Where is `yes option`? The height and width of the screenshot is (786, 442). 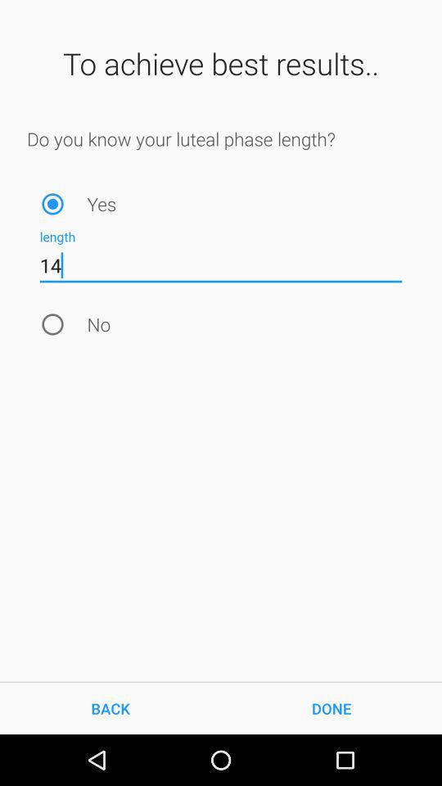
yes option is located at coordinates (52, 203).